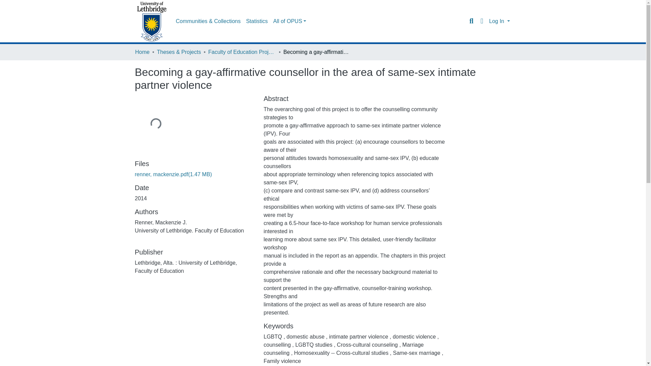 The image size is (651, 366). What do you see at coordinates (471, 21) in the screenshot?
I see `Search` at bounding box center [471, 21].